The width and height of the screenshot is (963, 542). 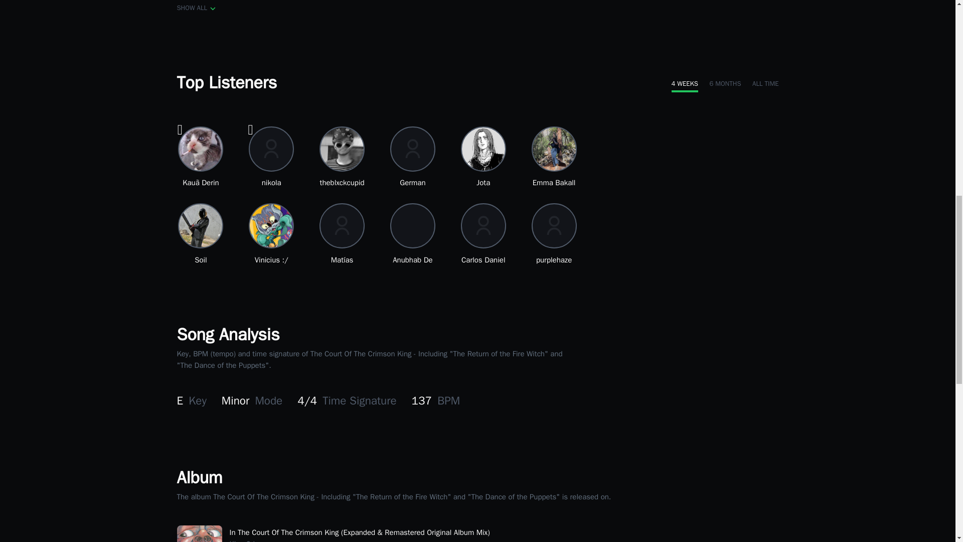 I want to click on 4 WEEKS, so click(x=684, y=84).